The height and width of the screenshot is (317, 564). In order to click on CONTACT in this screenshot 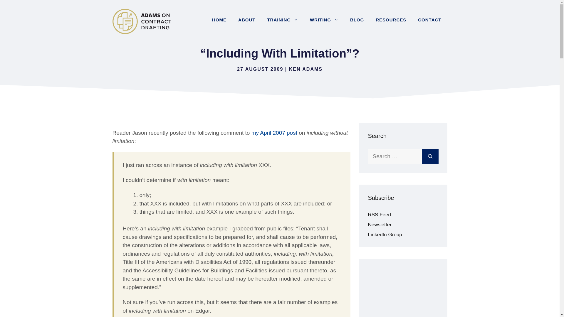, I will do `click(429, 20)`.